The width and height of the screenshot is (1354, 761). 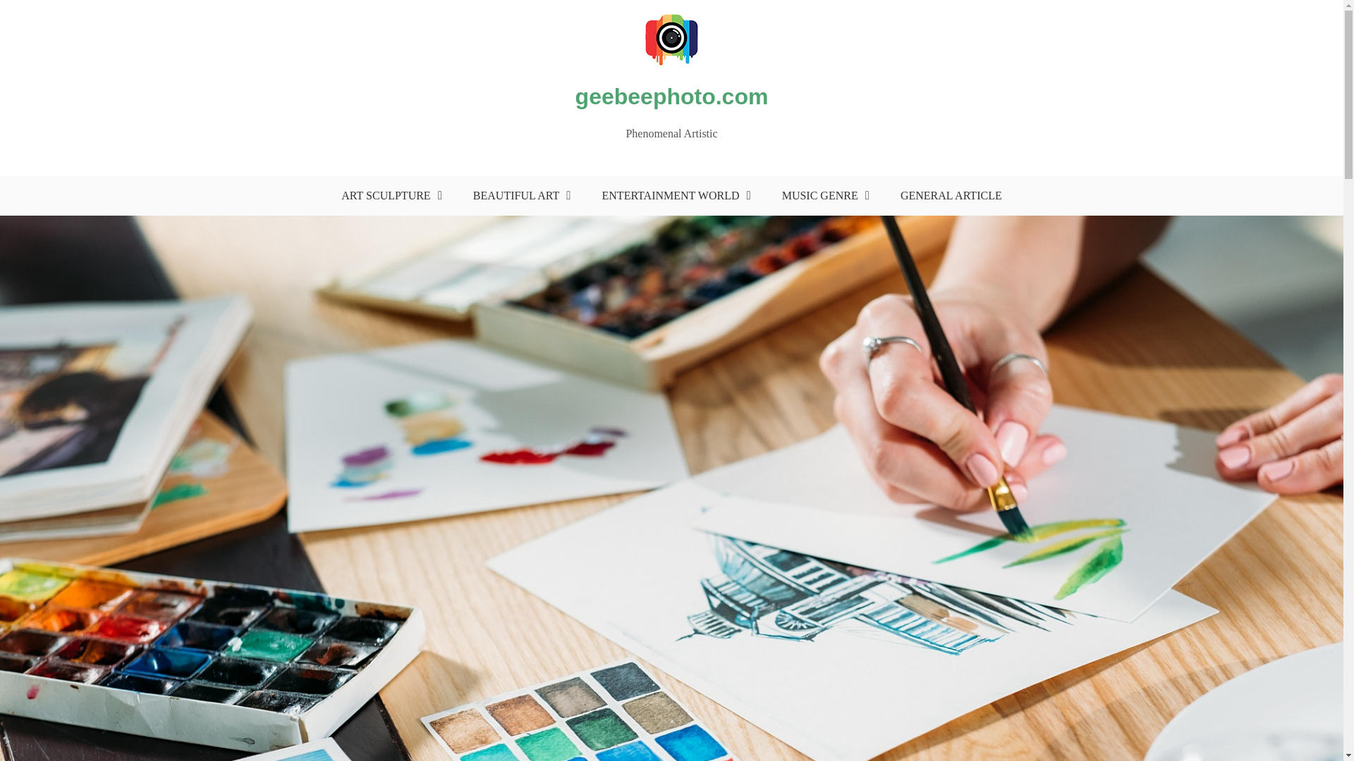 What do you see at coordinates (672, 96) in the screenshot?
I see `geebeephoto.com` at bounding box center [672, 96].